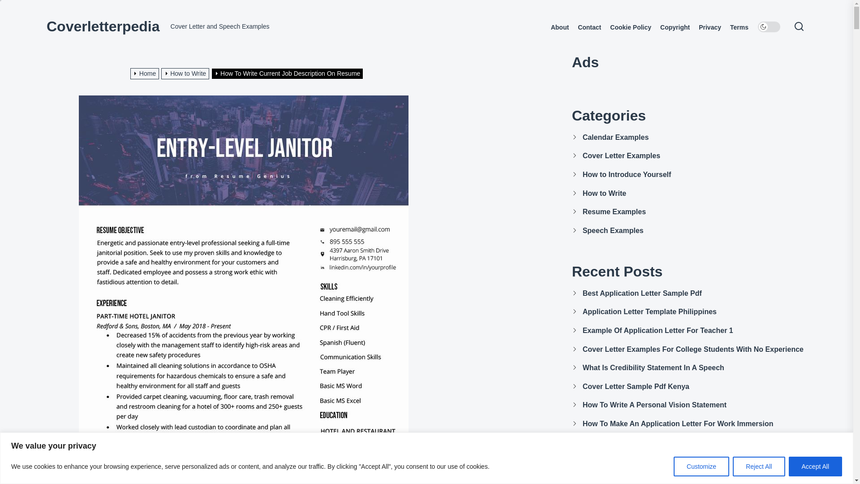 This screenshot has height=484, width=860. What do you see at coordinates (701, 466) in the screenshot?
I see `Customize` at bounding box center [701, 466].